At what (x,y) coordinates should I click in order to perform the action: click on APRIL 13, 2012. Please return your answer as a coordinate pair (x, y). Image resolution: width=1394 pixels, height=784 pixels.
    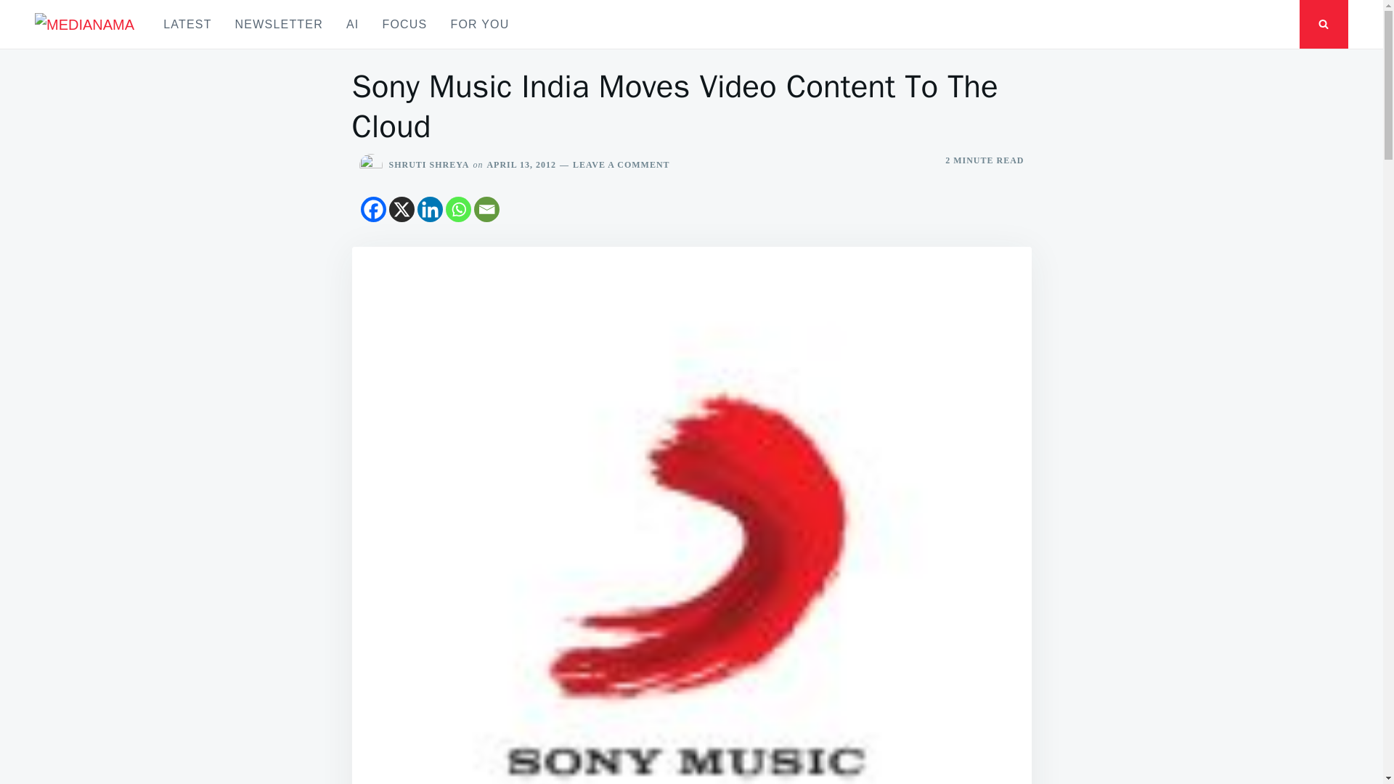
    Looking at the image, I should click on (521, 165).